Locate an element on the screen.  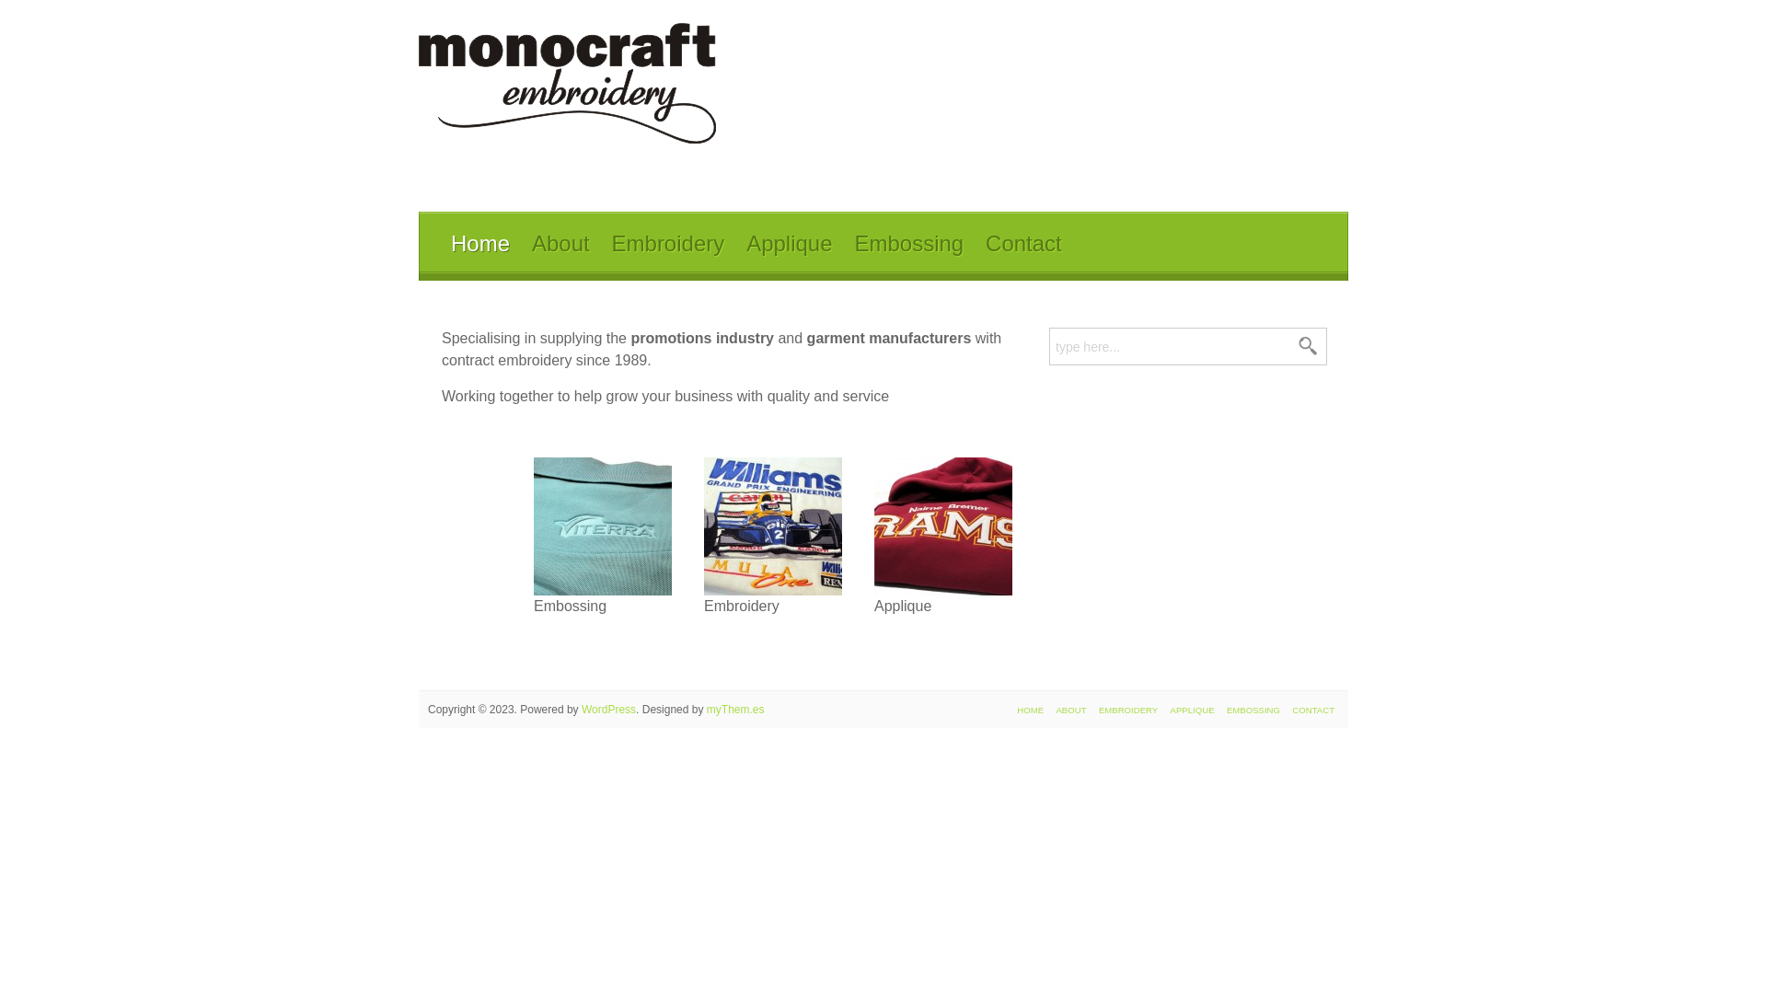
Embroidery is located at coordinates (668, 246).